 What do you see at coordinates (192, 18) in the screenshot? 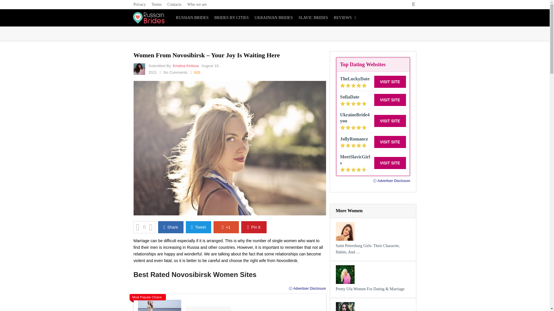
I see `RUSSIAN BRIDES` at bounding box center [192, 18].